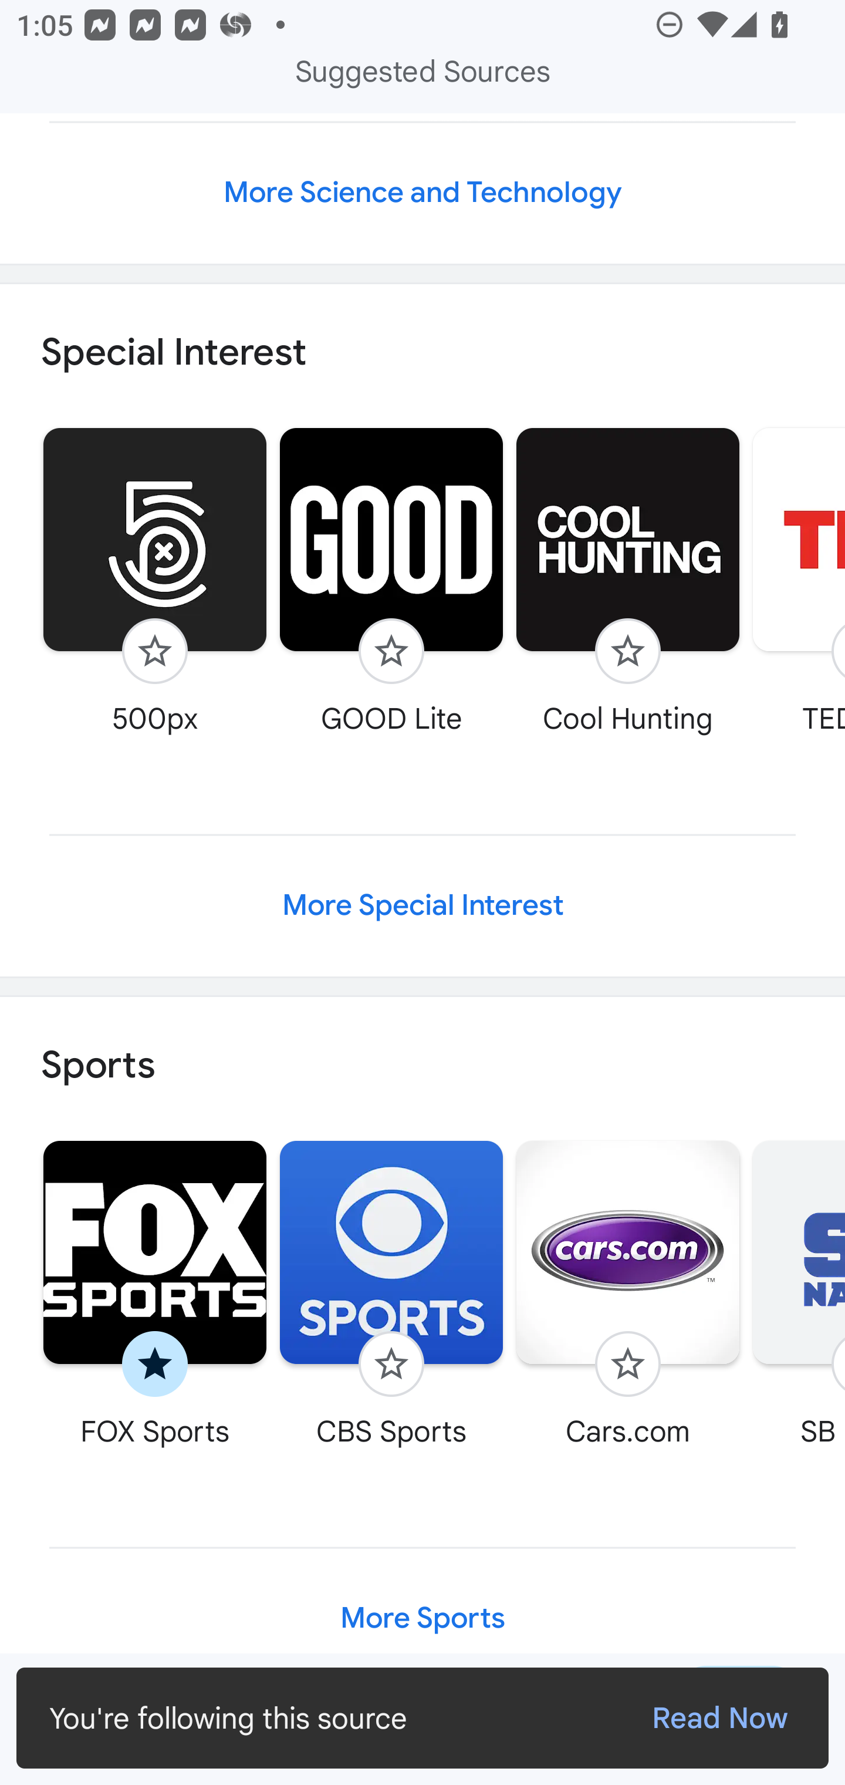 The image size is (845, 1785). What do you see at coordinates (422, 1066) in the screenshot?
I see `Sports` at bounding box center [422, 1066].